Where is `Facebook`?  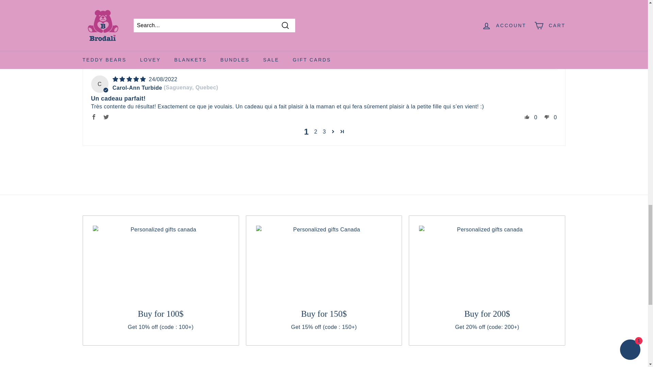 Facebook is located at coordinates (94, 60).